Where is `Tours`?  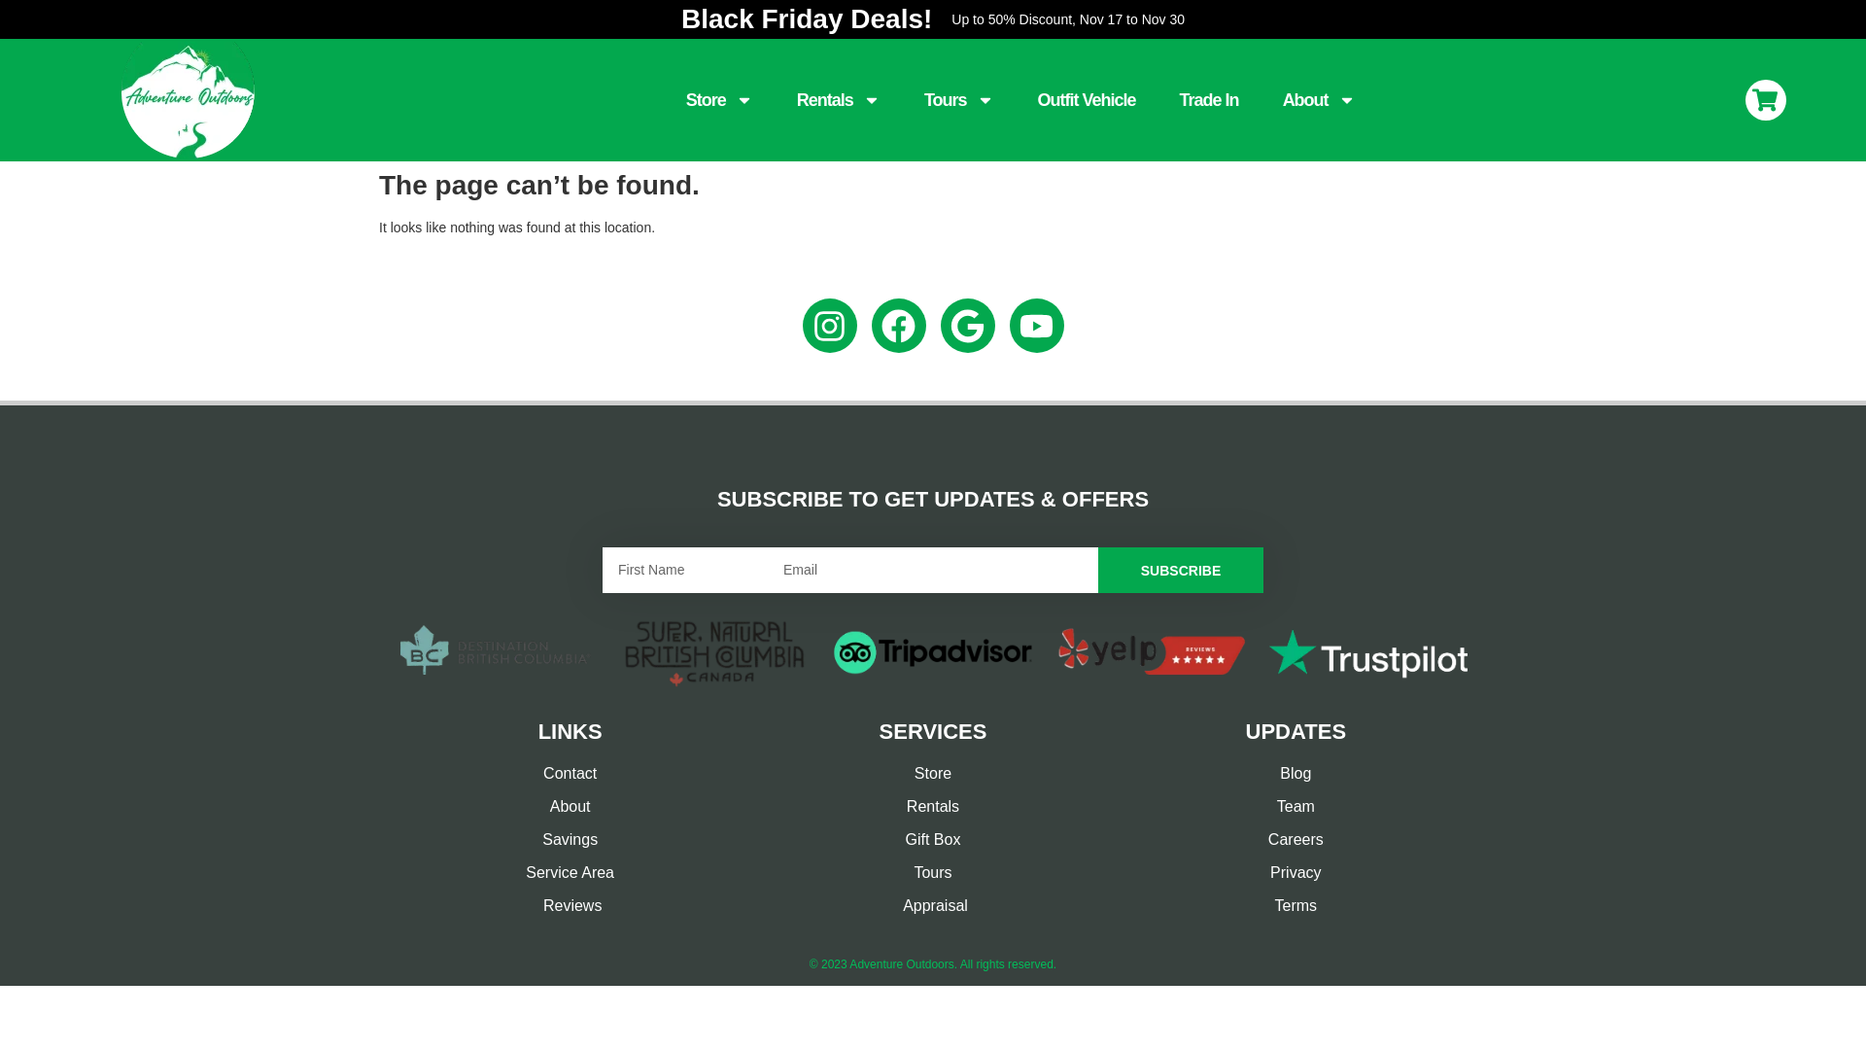 Tours is located at coordinates (933, 873).